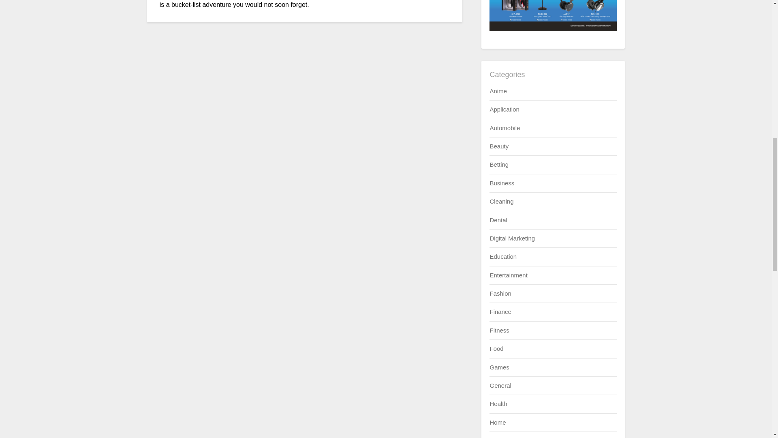 This screenshot has width=778, height=438. Describe the element at coordinates (501, 201) in the screenshot. I see `Cleaning` at that location.